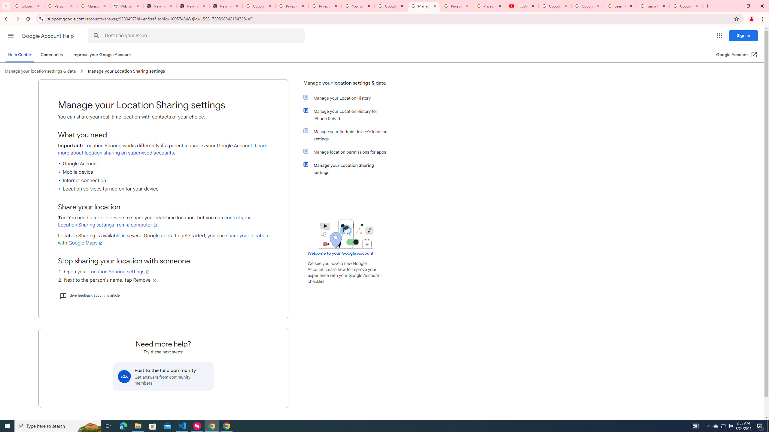 This screenshot has height=432, width=769. What do you see at coordinates (61, 6) in the screenshot?
I see `Personalization & Google Search results - Google Search Help` at bounding box center [61, 6].